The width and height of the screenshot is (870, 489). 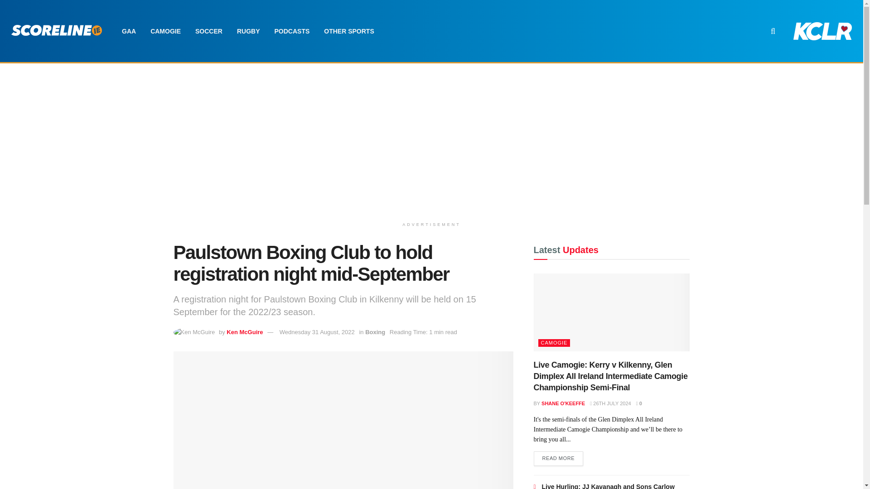 I want to click on RUGBY, so click(x=248, y=31).